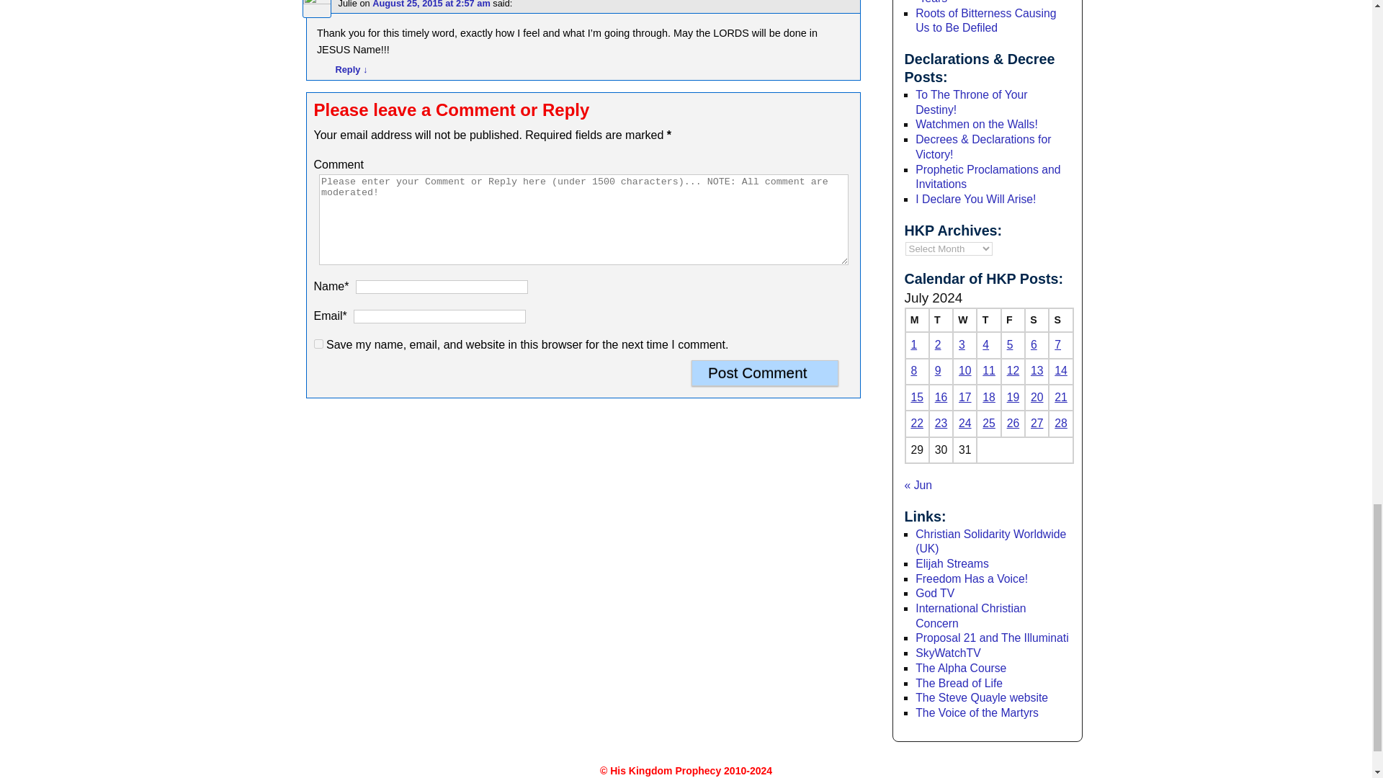  What do you see at coordinates (916, 320) in the screenshot?
I see `Monday` at bounding box center [916, 320].